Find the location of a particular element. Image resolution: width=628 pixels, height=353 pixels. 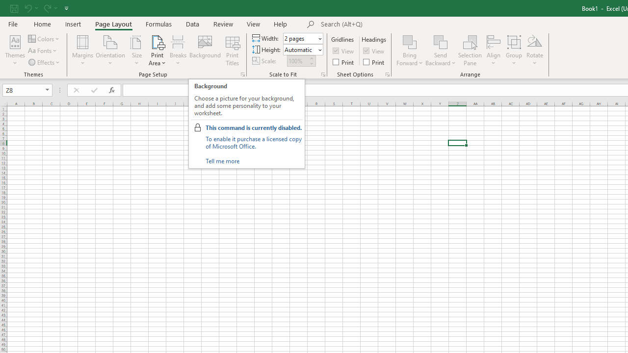

Width is located at coordinates (303, 38).